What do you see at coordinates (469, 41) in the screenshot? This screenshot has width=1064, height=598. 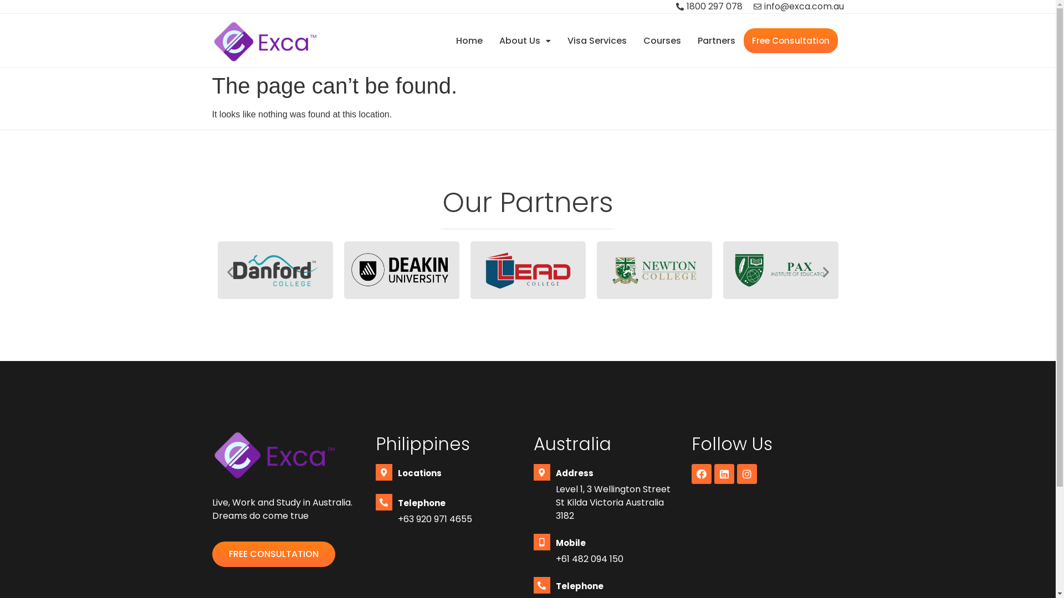 I see `Home` at bounding box center [469, 41].